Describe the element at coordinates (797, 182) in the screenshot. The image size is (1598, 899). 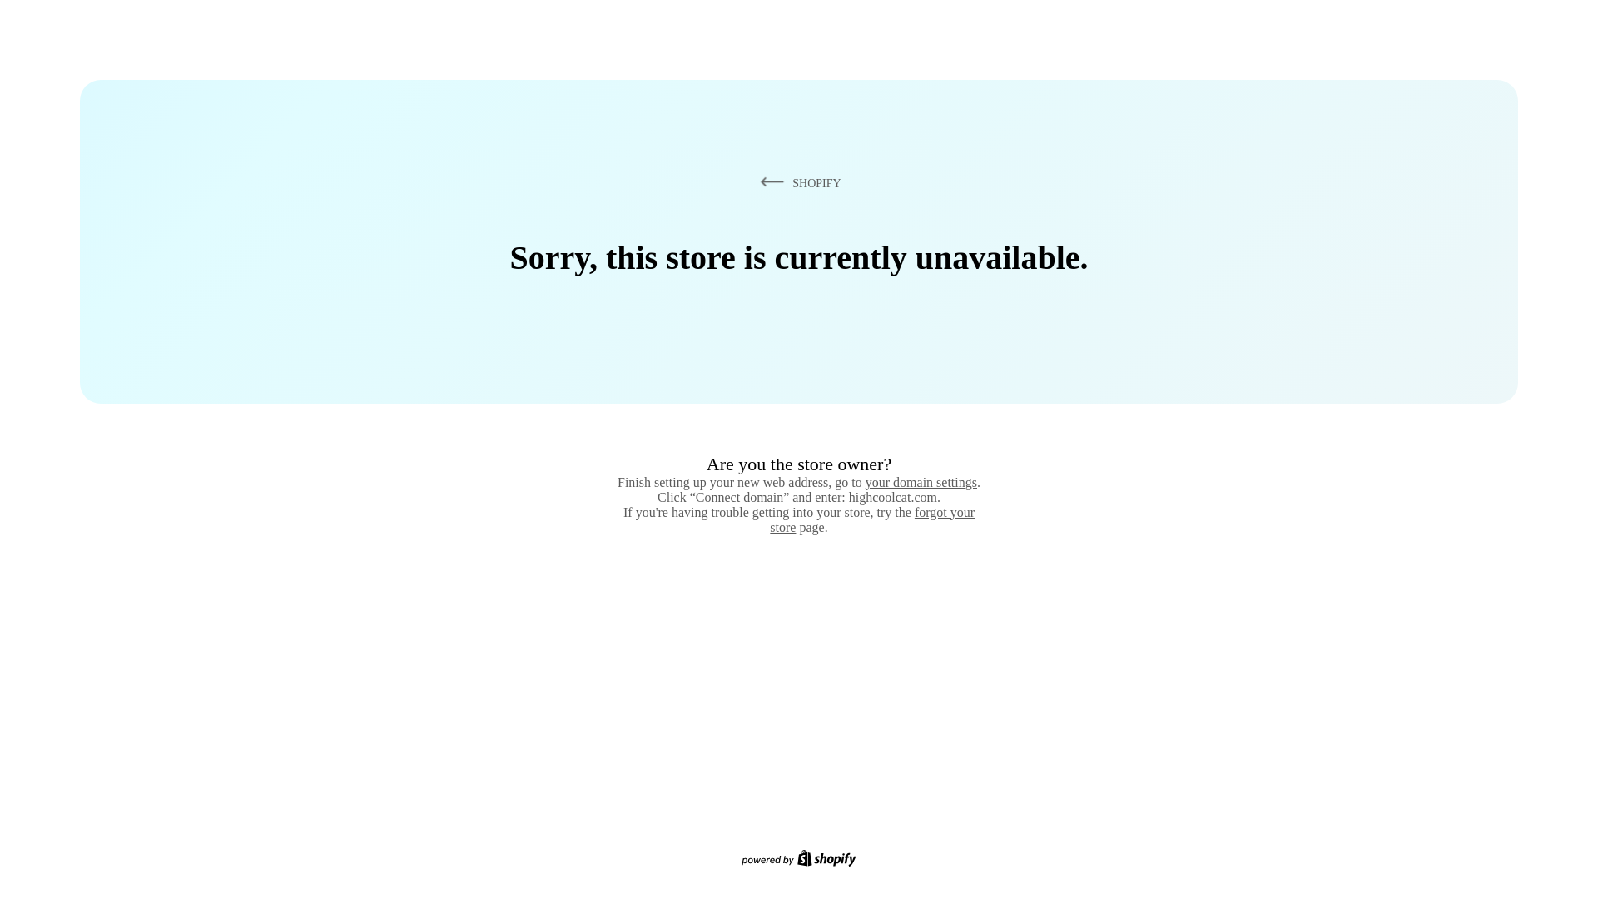
I see `SHOPIFY` at that location.